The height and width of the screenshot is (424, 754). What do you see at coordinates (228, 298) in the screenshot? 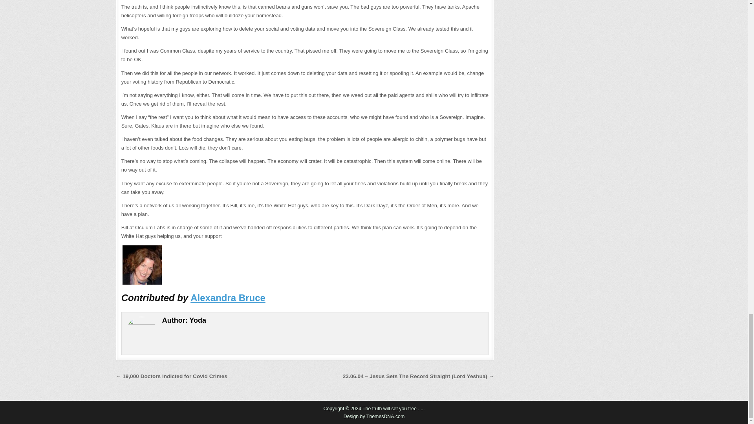
I see `Alexandra Bruce` at bounding box center [228, 298].